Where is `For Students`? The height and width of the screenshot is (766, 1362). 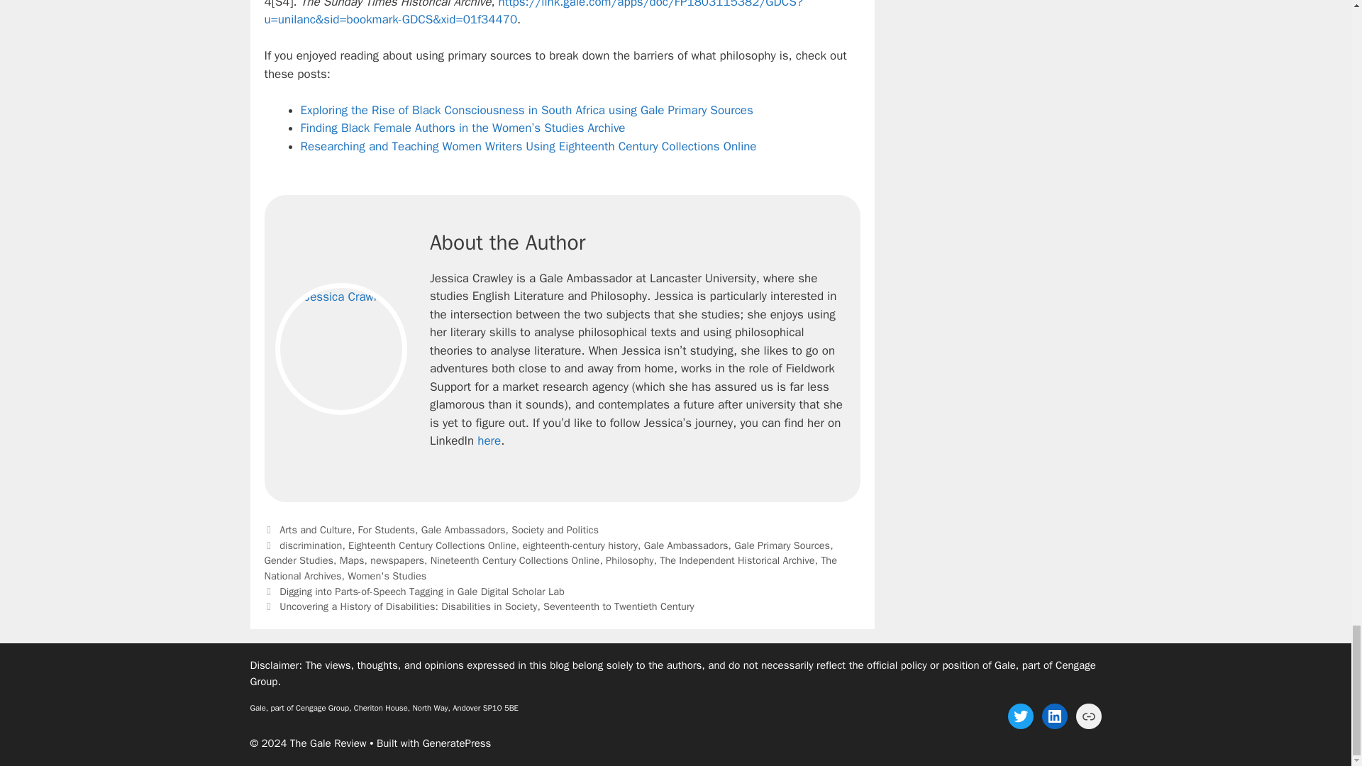
For Students is located at coordinates (386, 529).